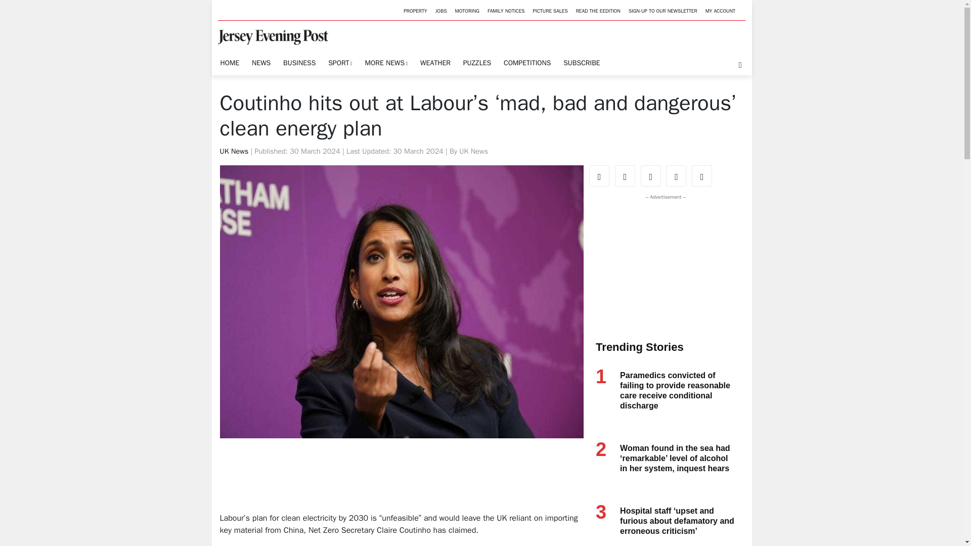 Image resolution: width=971 pixels, height=546 pixels. I want to click on SUBSCRIBE, so click(582, 63).